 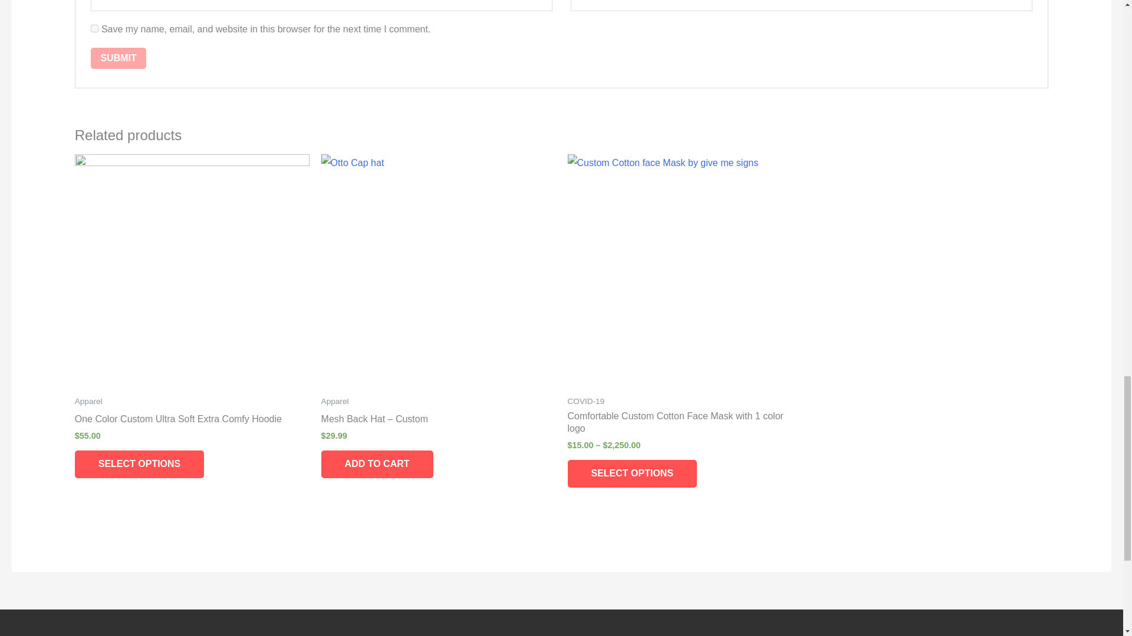 What do you see at coordinates (94, 28) in the screenshot?
I see `yes` at bounding box center [94, 28].